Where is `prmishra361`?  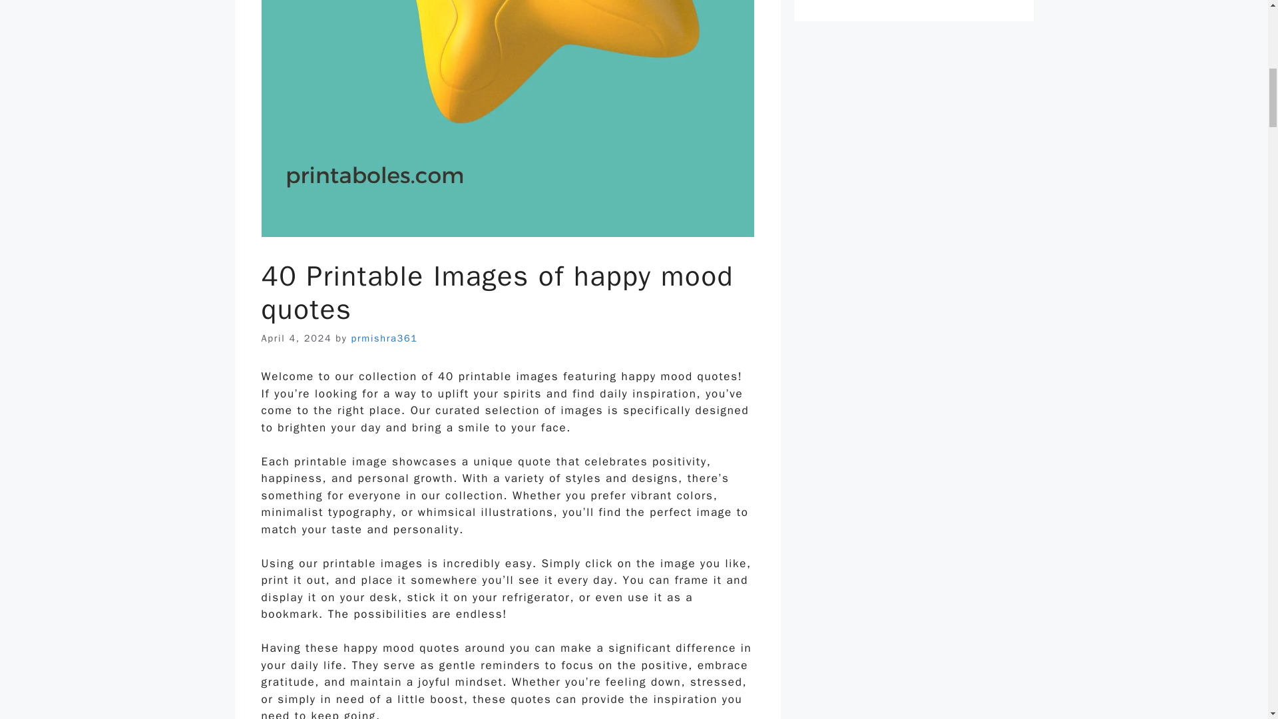 prmishra361 is located at coordinates (385, 338).